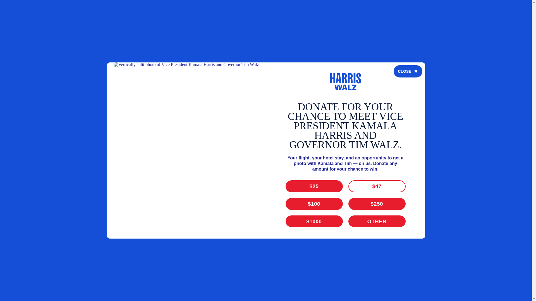 This screenshot has height=301, width=536. What do you see at coordinates (386, 23) in the screenshot?
I see `OTHER` at bounding box center [386, 23].